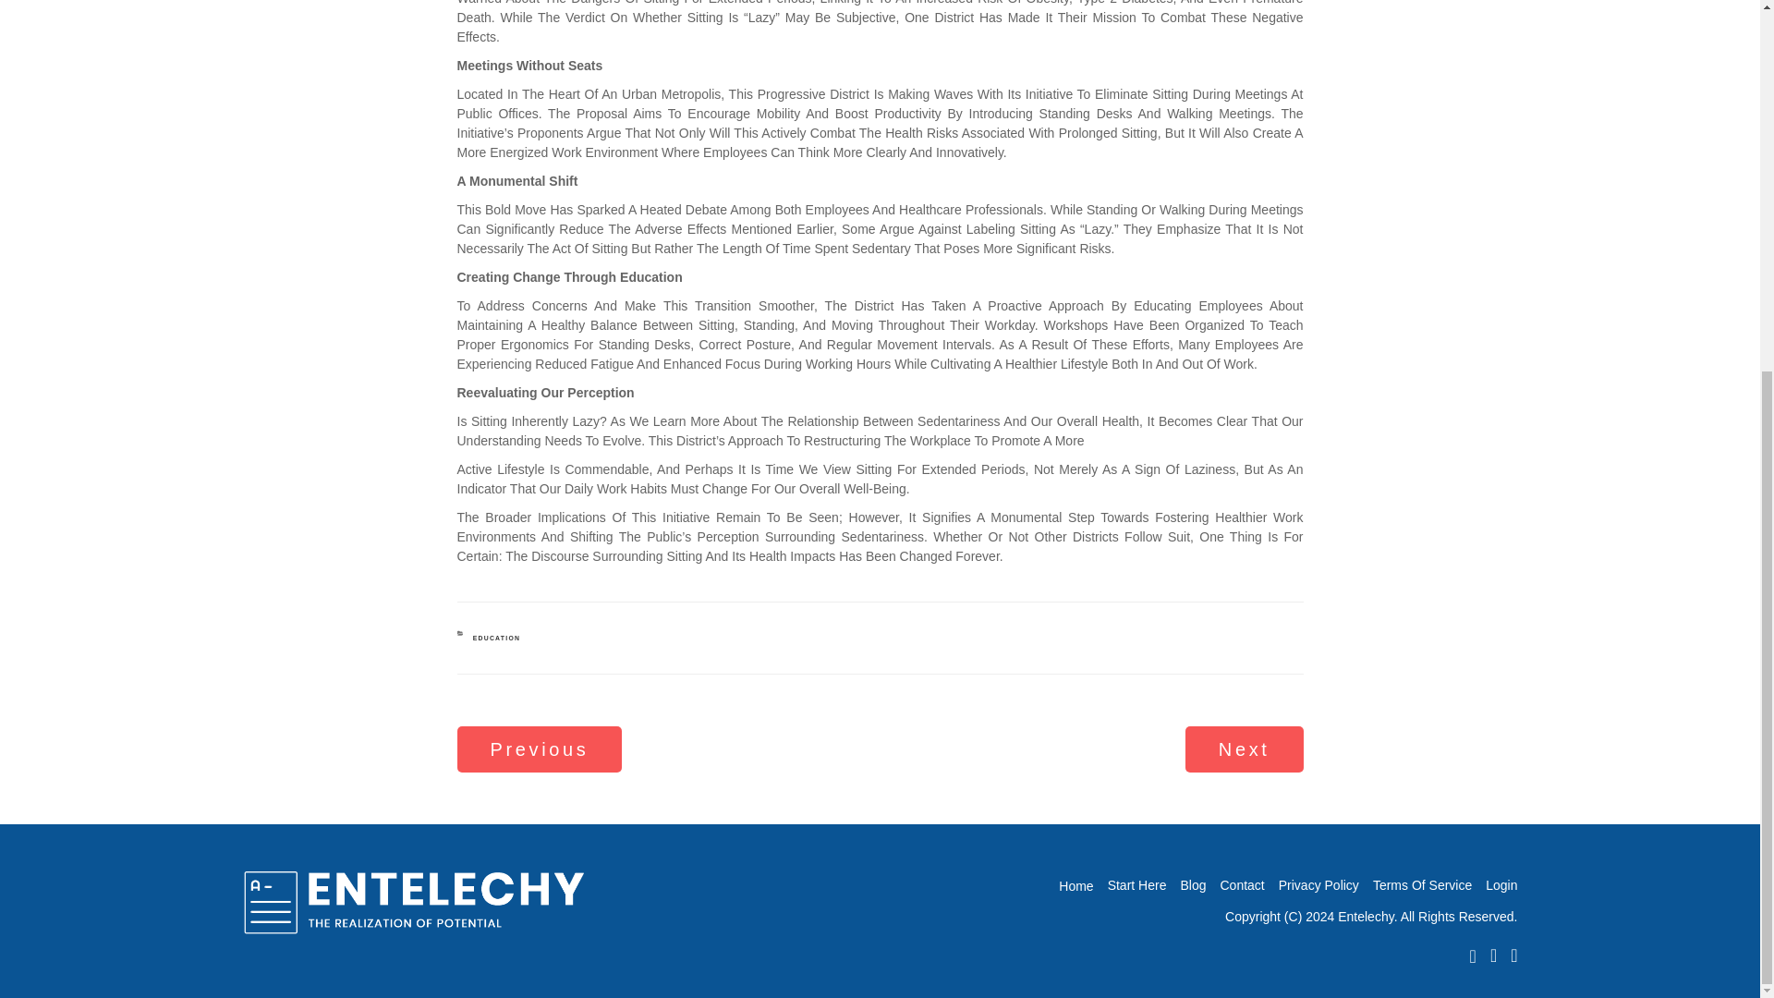 This screenshot has width=1774, height=998. What do you see at coordinates (539, 750) in the screenshot?
I see `Start Here` at bounding box center [539, 750].